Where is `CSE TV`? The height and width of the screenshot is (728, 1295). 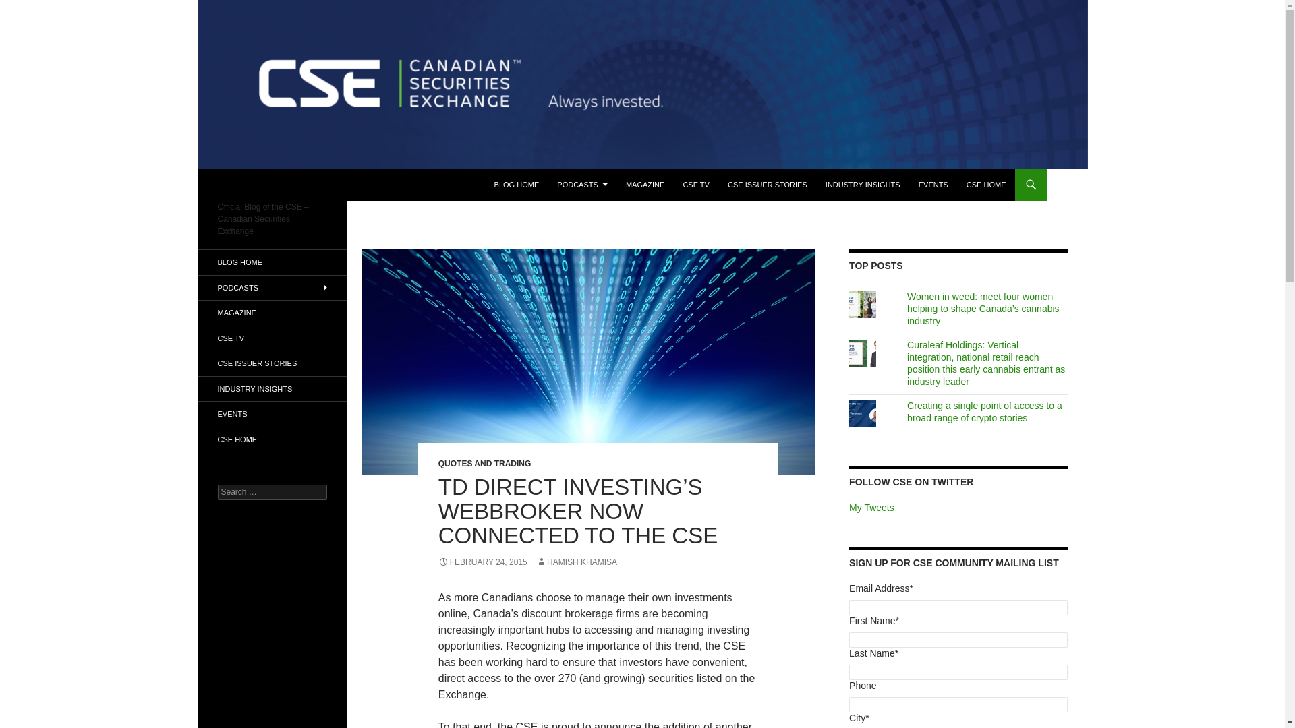 CSE TV is located at coordinates (696, 185).